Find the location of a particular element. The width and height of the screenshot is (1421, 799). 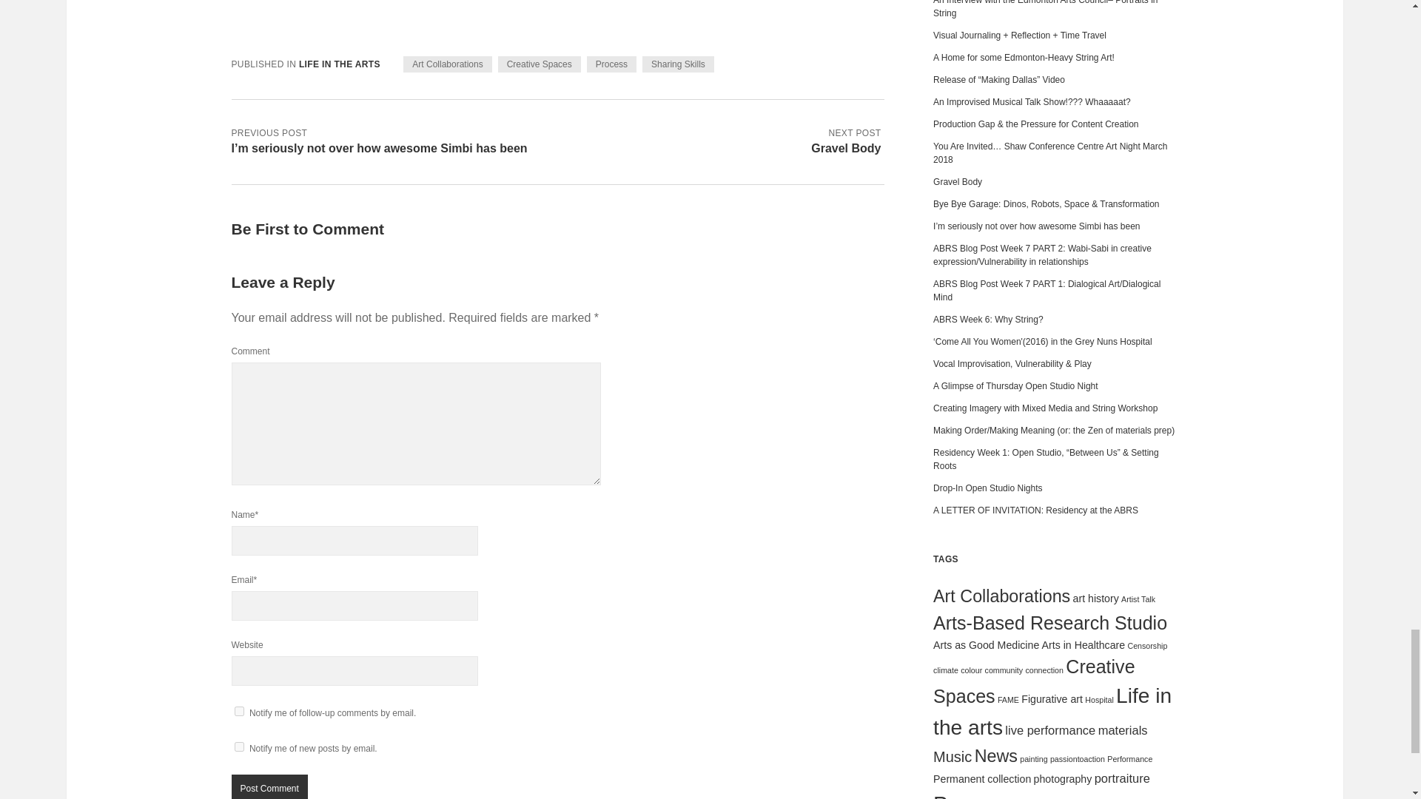

View all posts in Life in the arts is located at coordinates (339, 64).